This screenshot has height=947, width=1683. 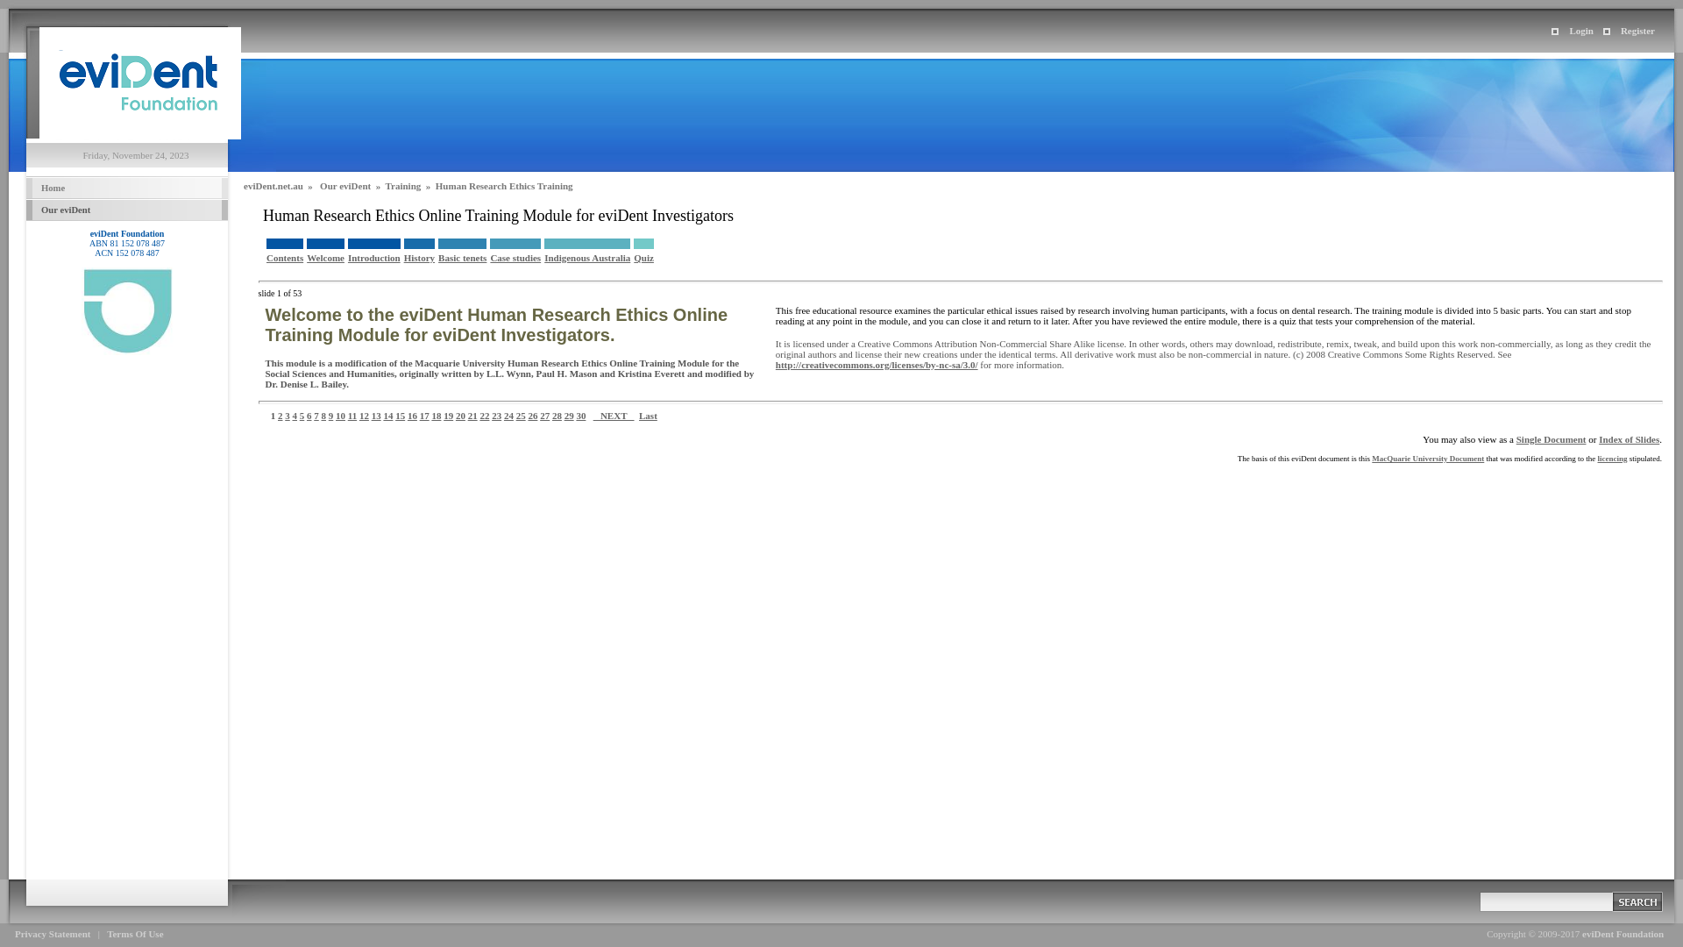 What do you see at coordinates (521, 416) in the screenshot?
I see `25` at bounding box center [521, 416].